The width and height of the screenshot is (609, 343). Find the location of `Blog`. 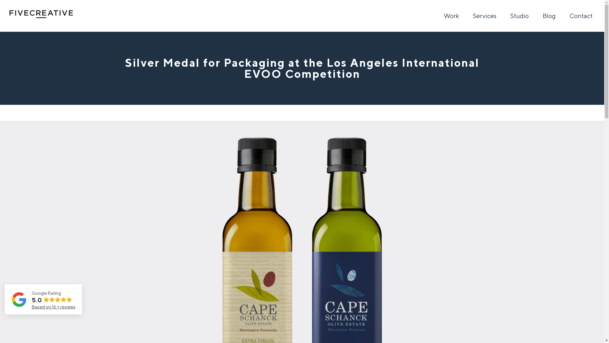

Blog is located at coordinates (549, 16).